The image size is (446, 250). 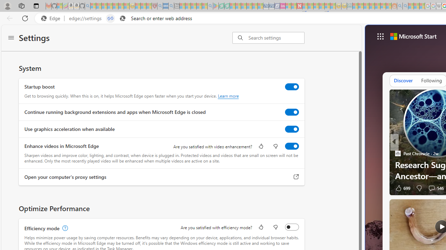 I want to click on UnifyCosmos, so click(x=397, y=164).